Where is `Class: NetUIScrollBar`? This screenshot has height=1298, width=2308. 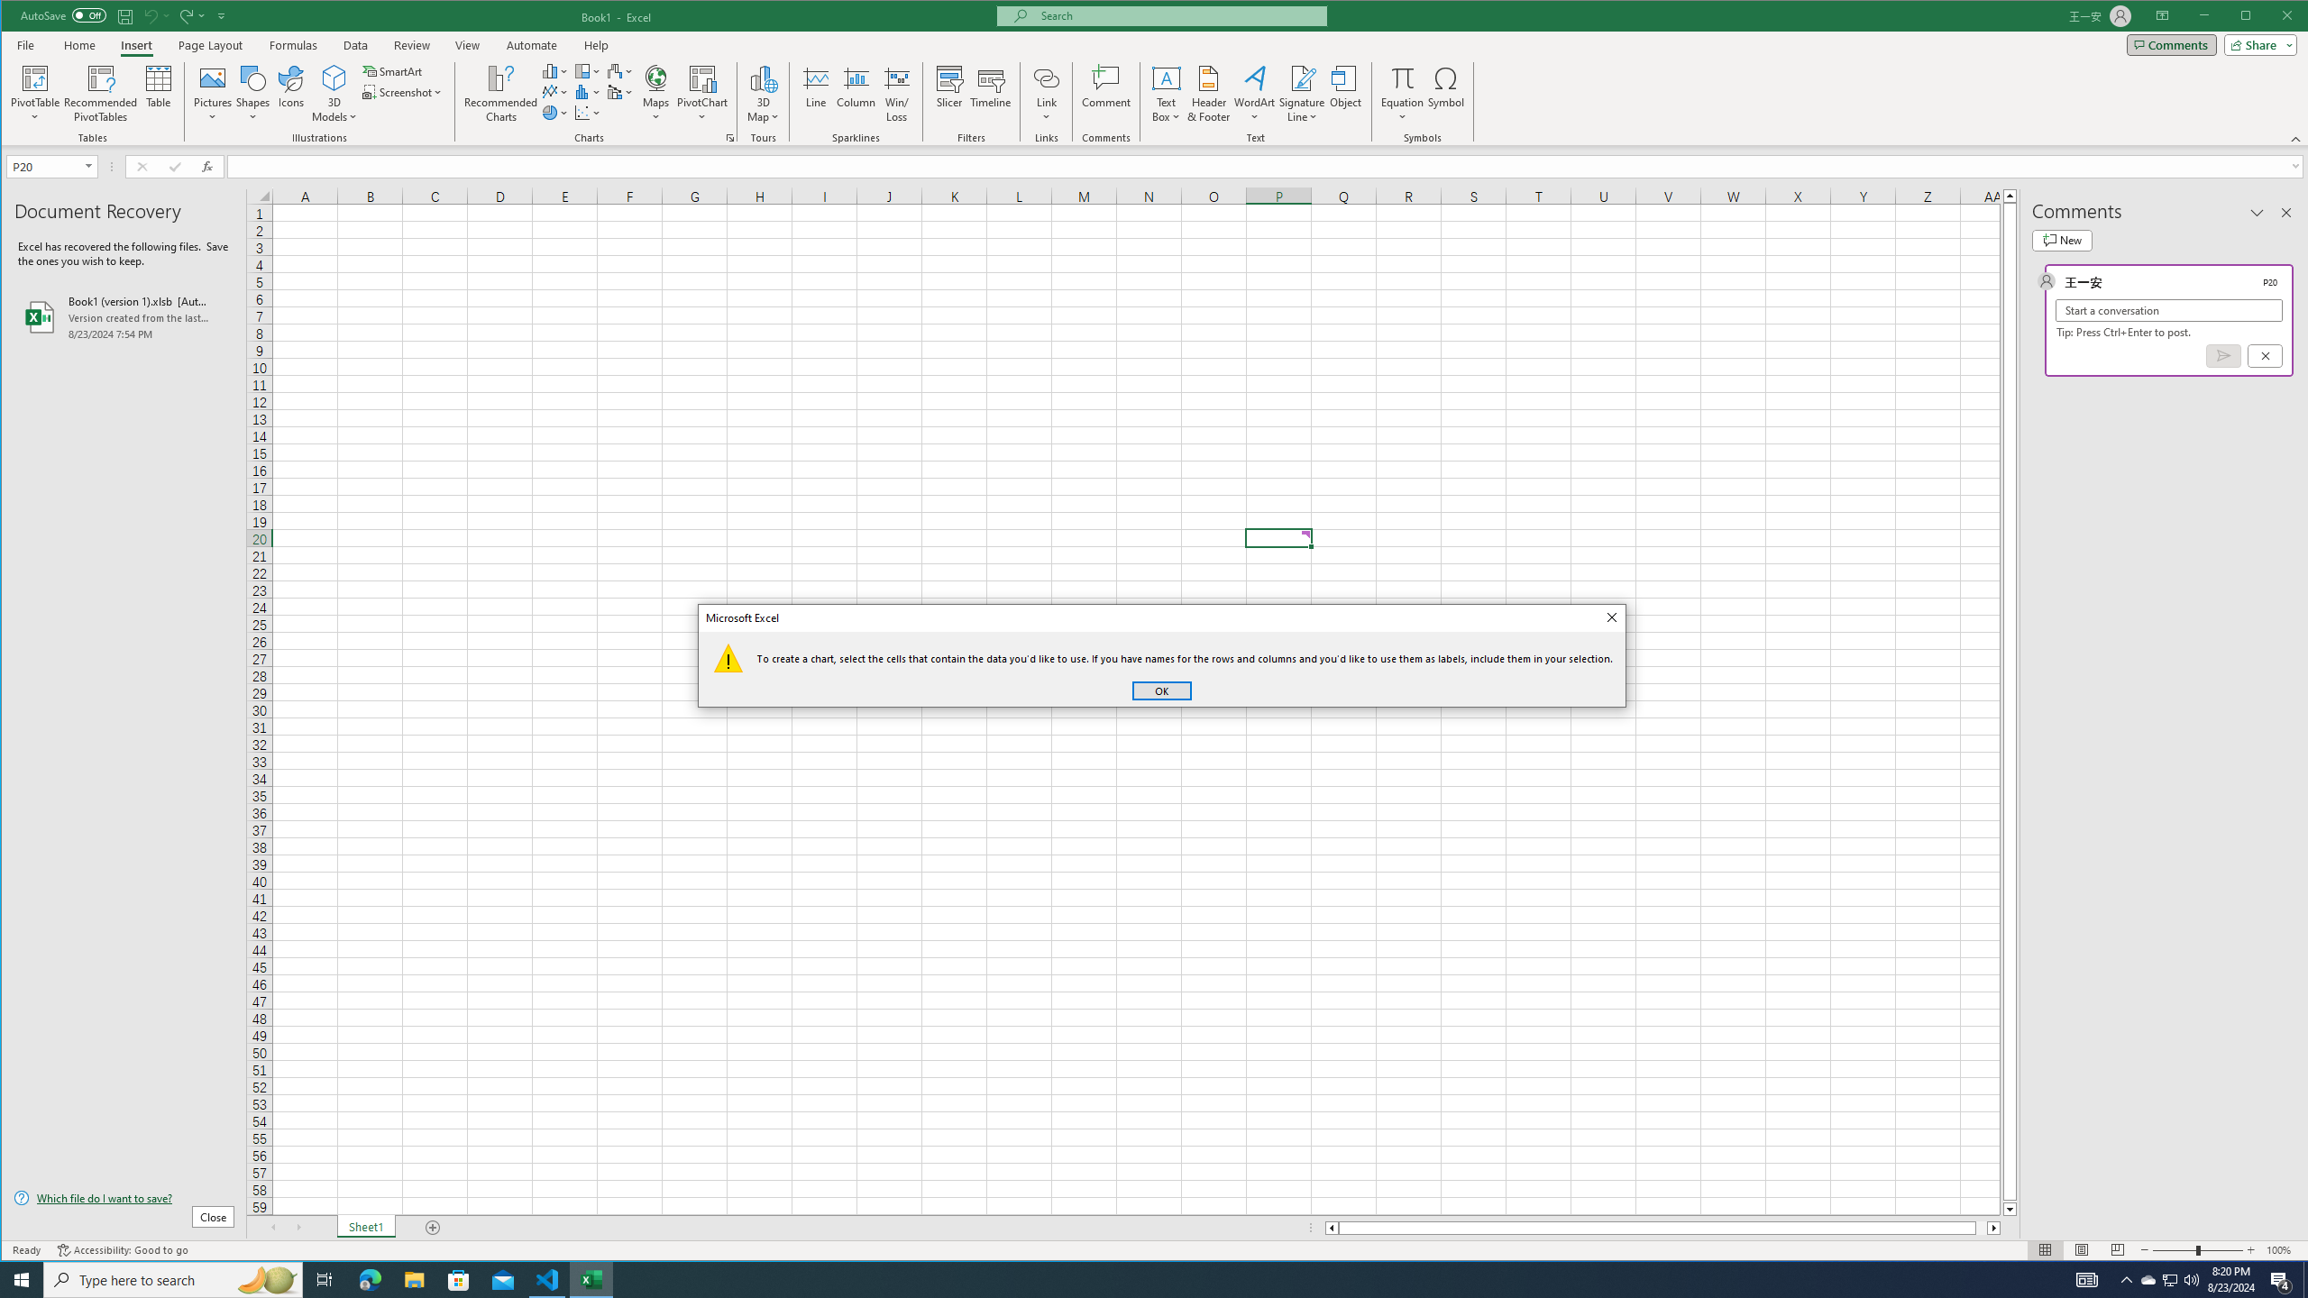 Class: NetUIScrollBar is located at coordinates (1662, 1228).